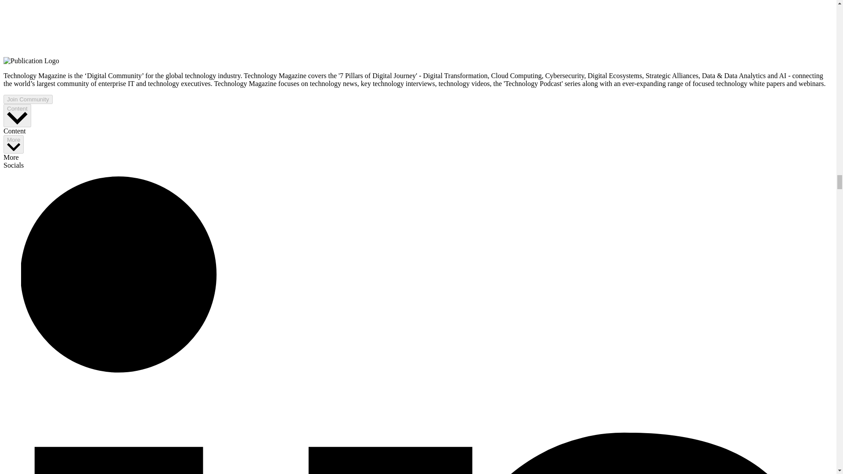 Image resolution: width=843 pixels, height=474 pixels. What do you see at coordinates (13, 144) in the screenshot?
I see `More` at bounding box center [13, 144].